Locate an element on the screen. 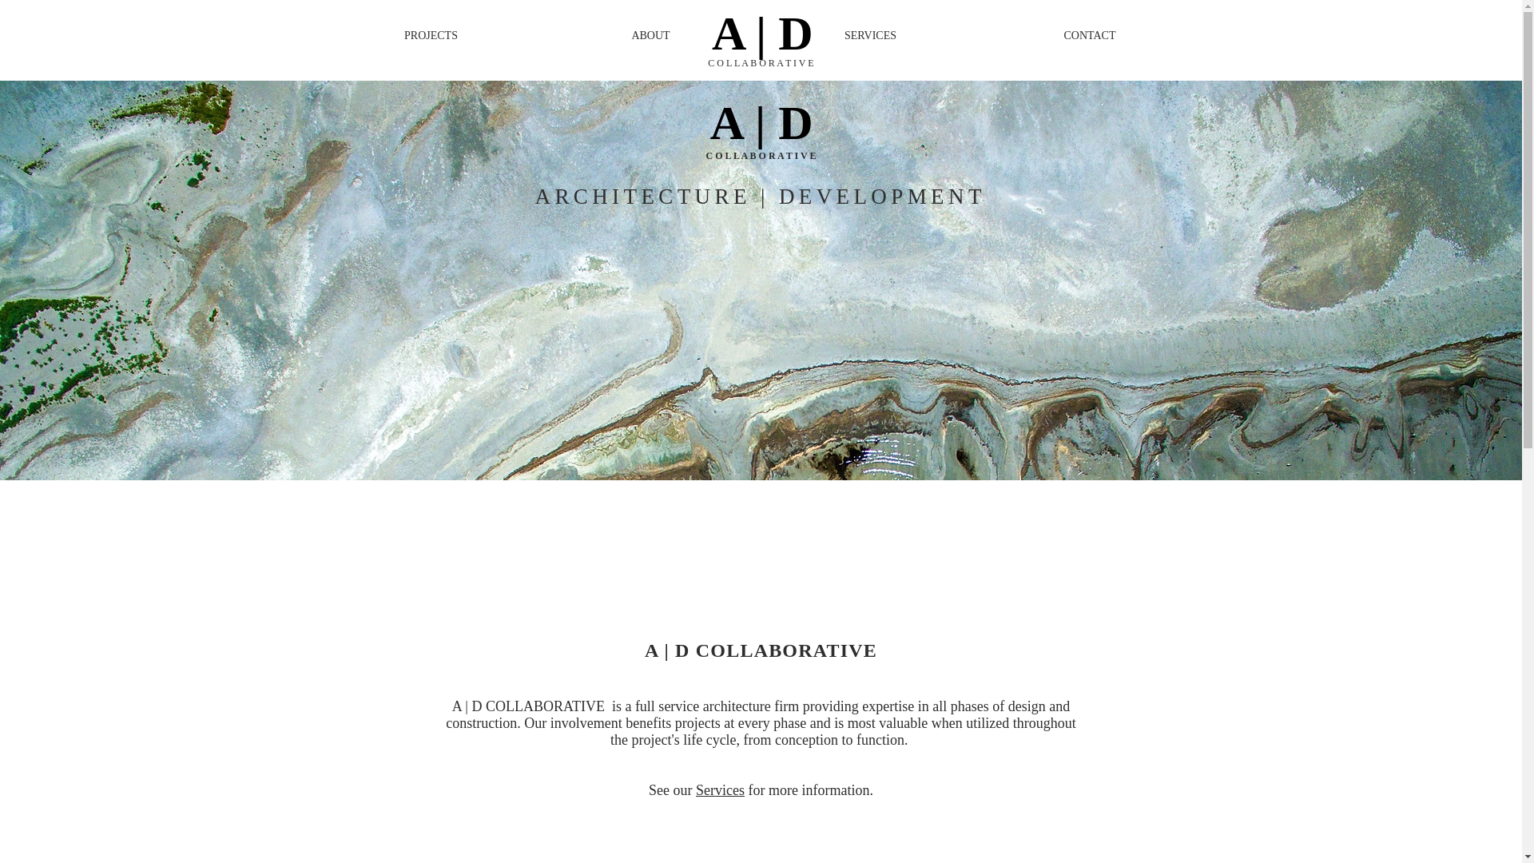 Image resolution: width=1534 pixels, height=863 pixels. Services is located at coordinates (720, 789).